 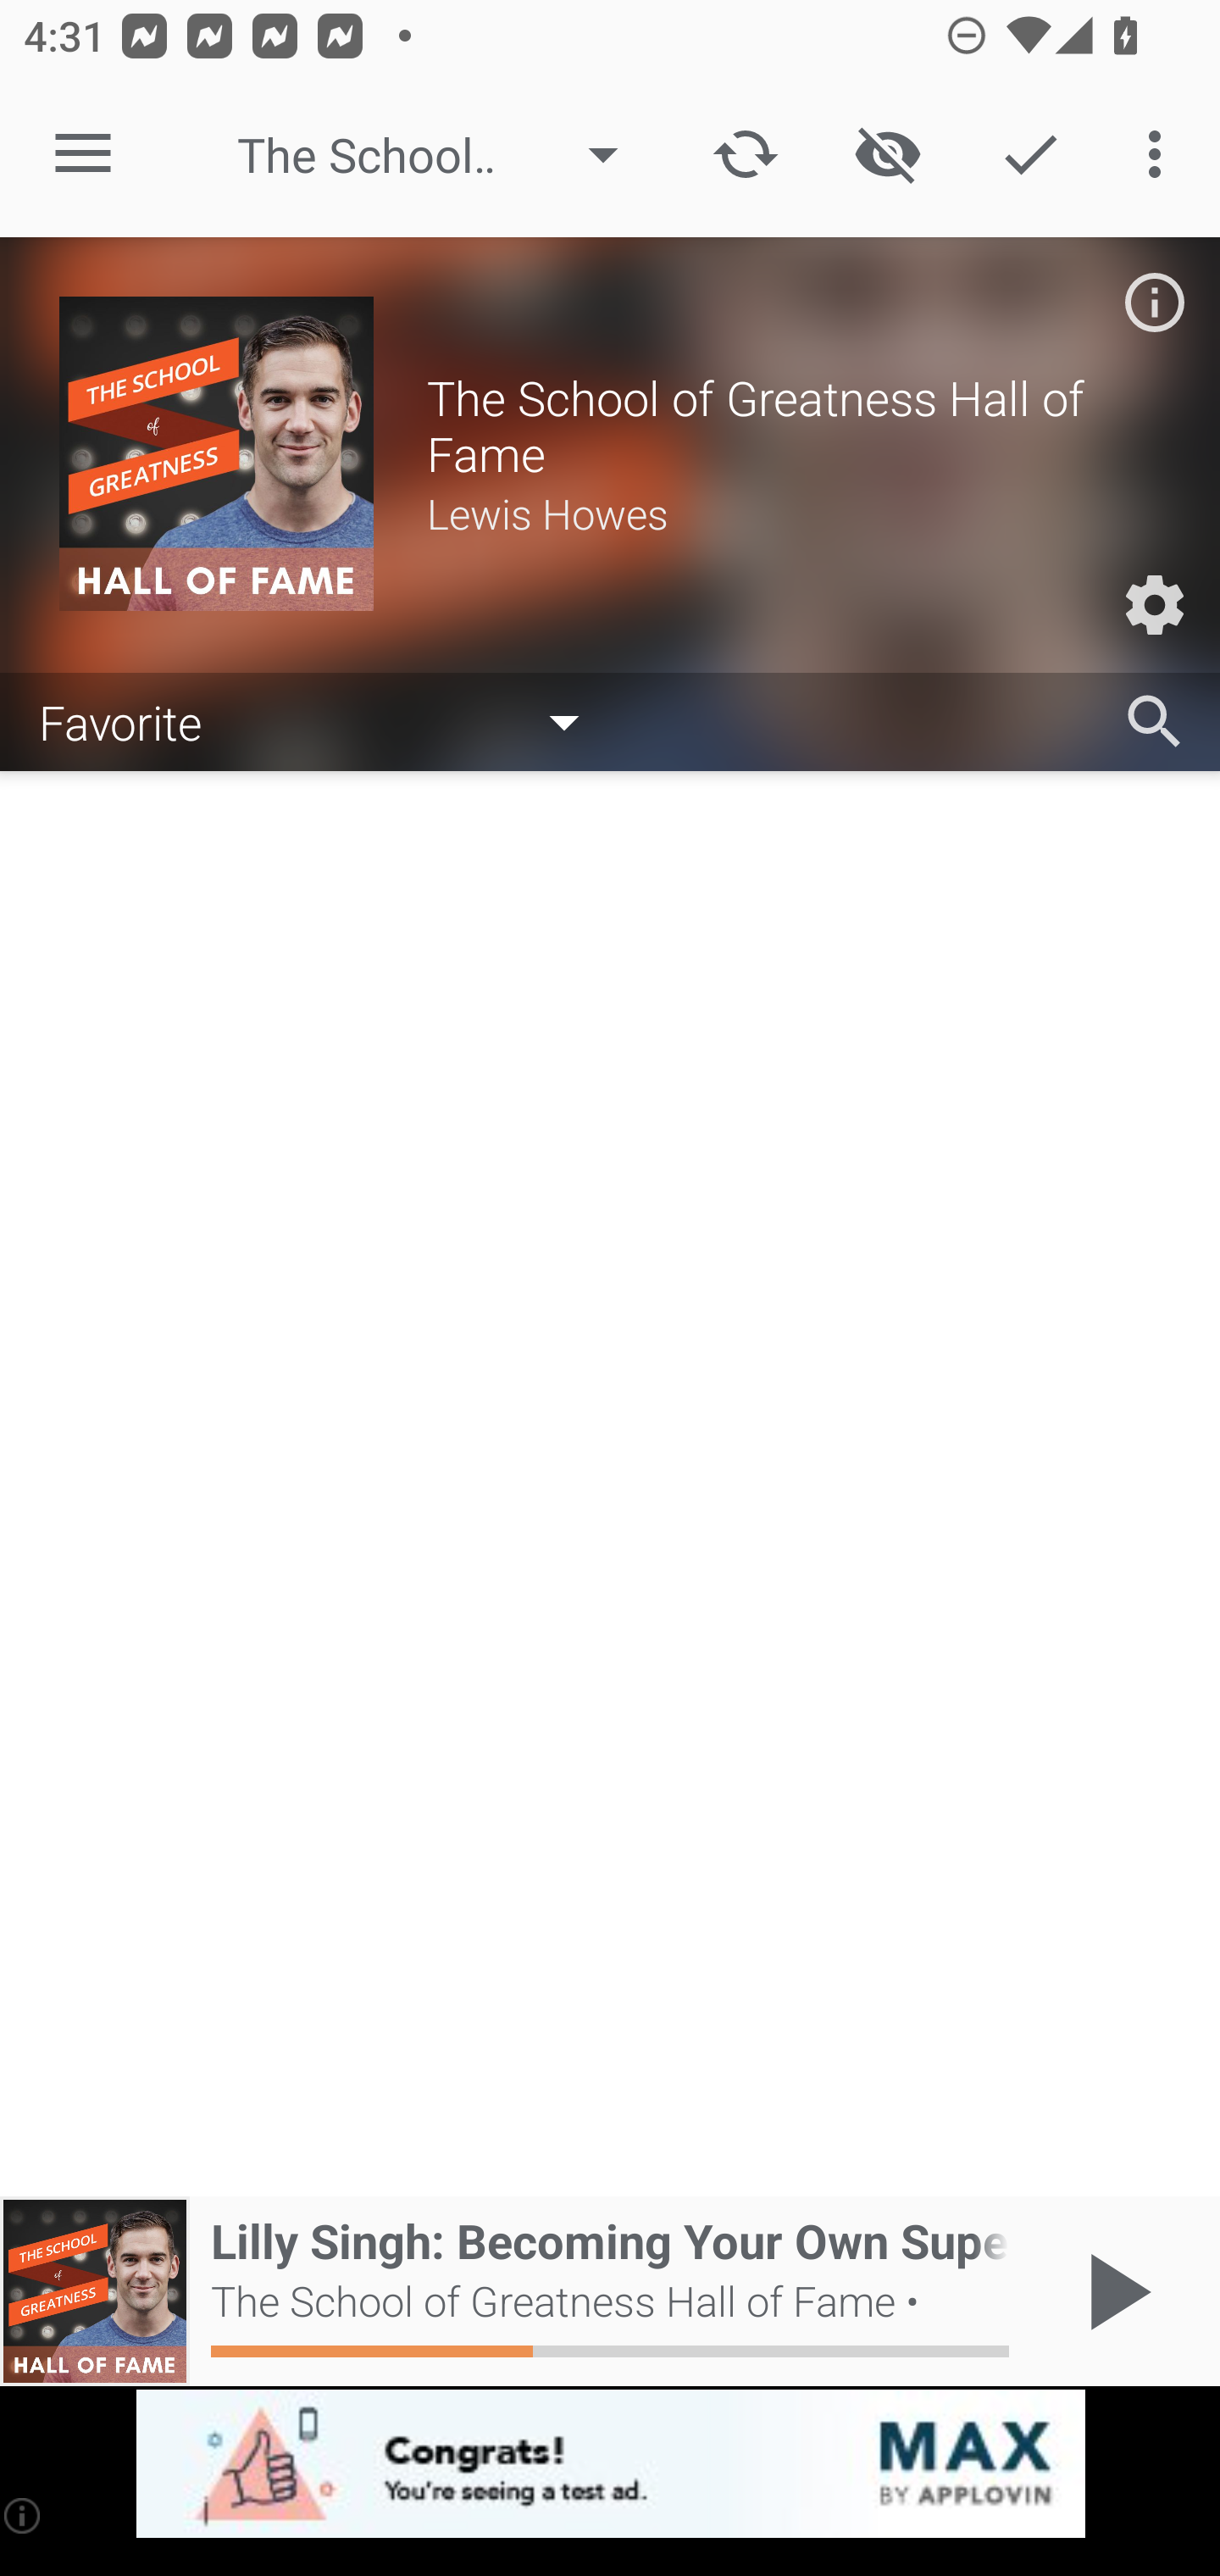 What do you see at coordinates (1154, 605) in the screenshot?
I see `Custom Settings` at bounding box center [1154, 605].